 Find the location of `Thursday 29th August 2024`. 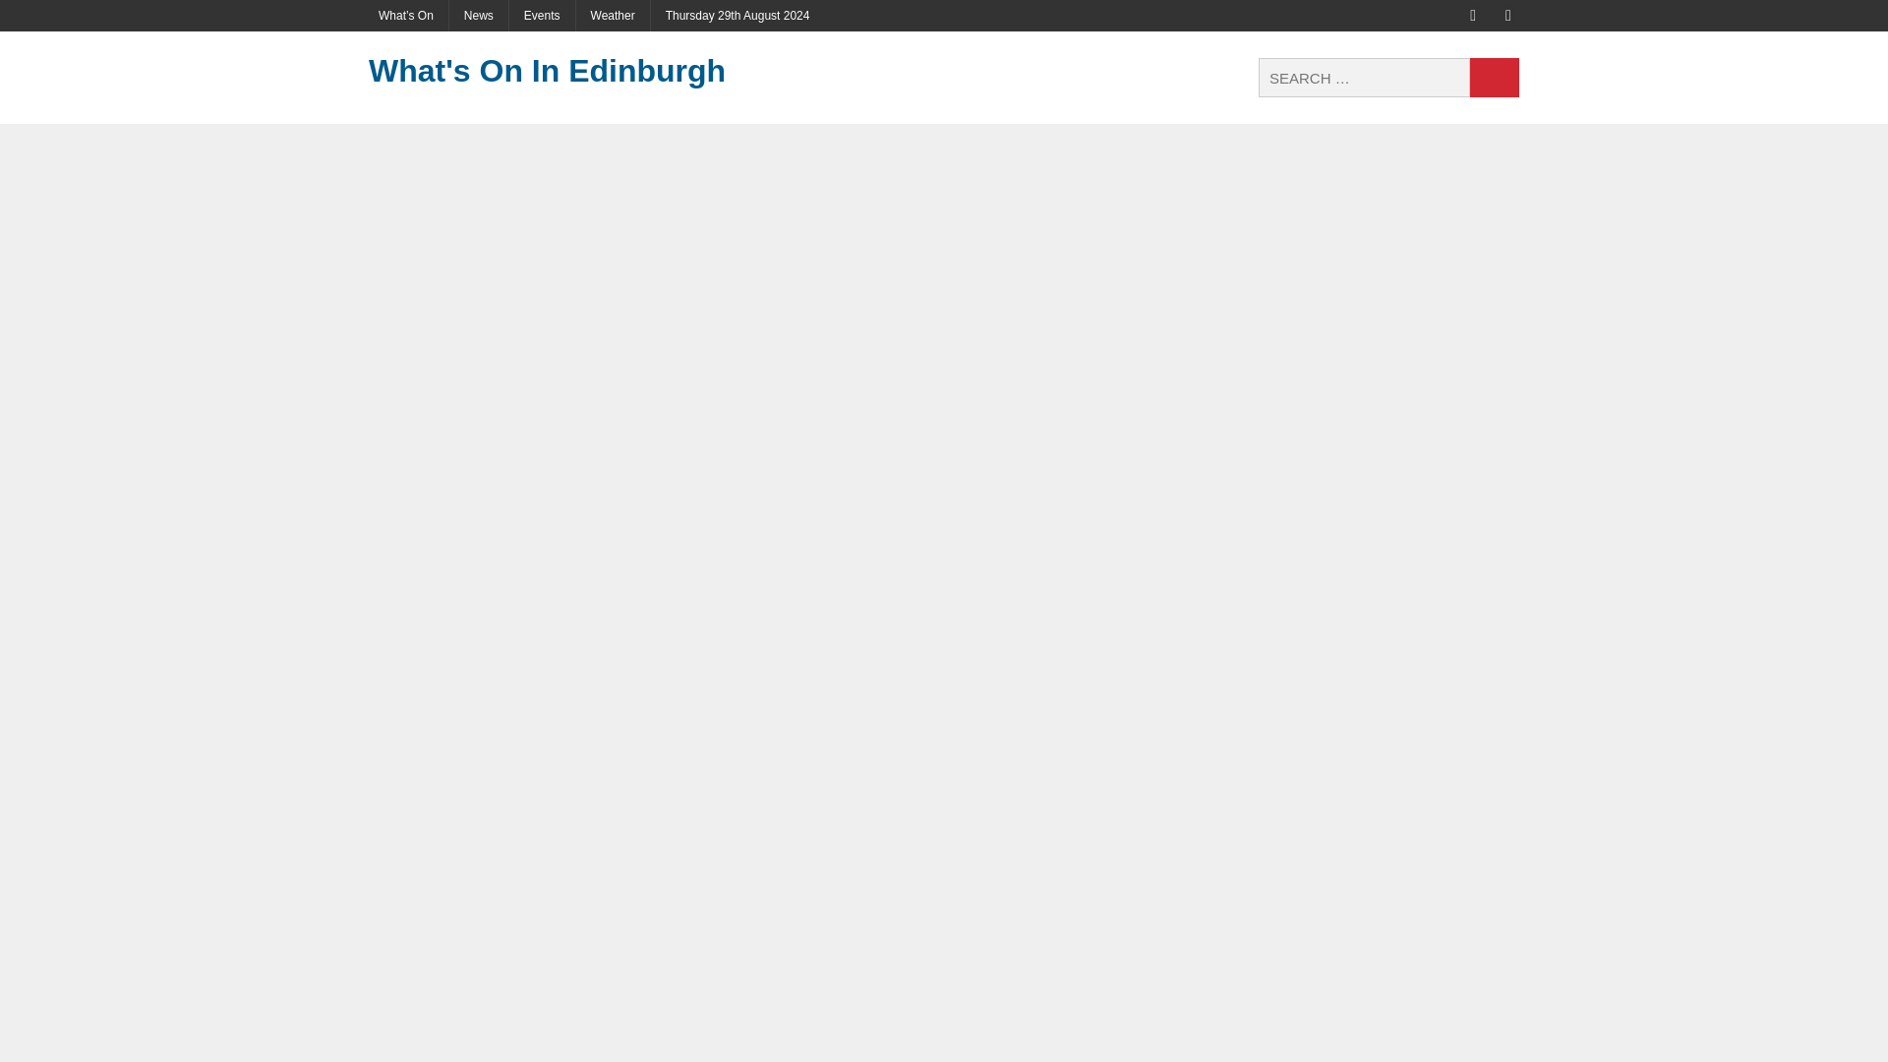

Thursday 29th August 2024 is located at coordinates (737, 16).